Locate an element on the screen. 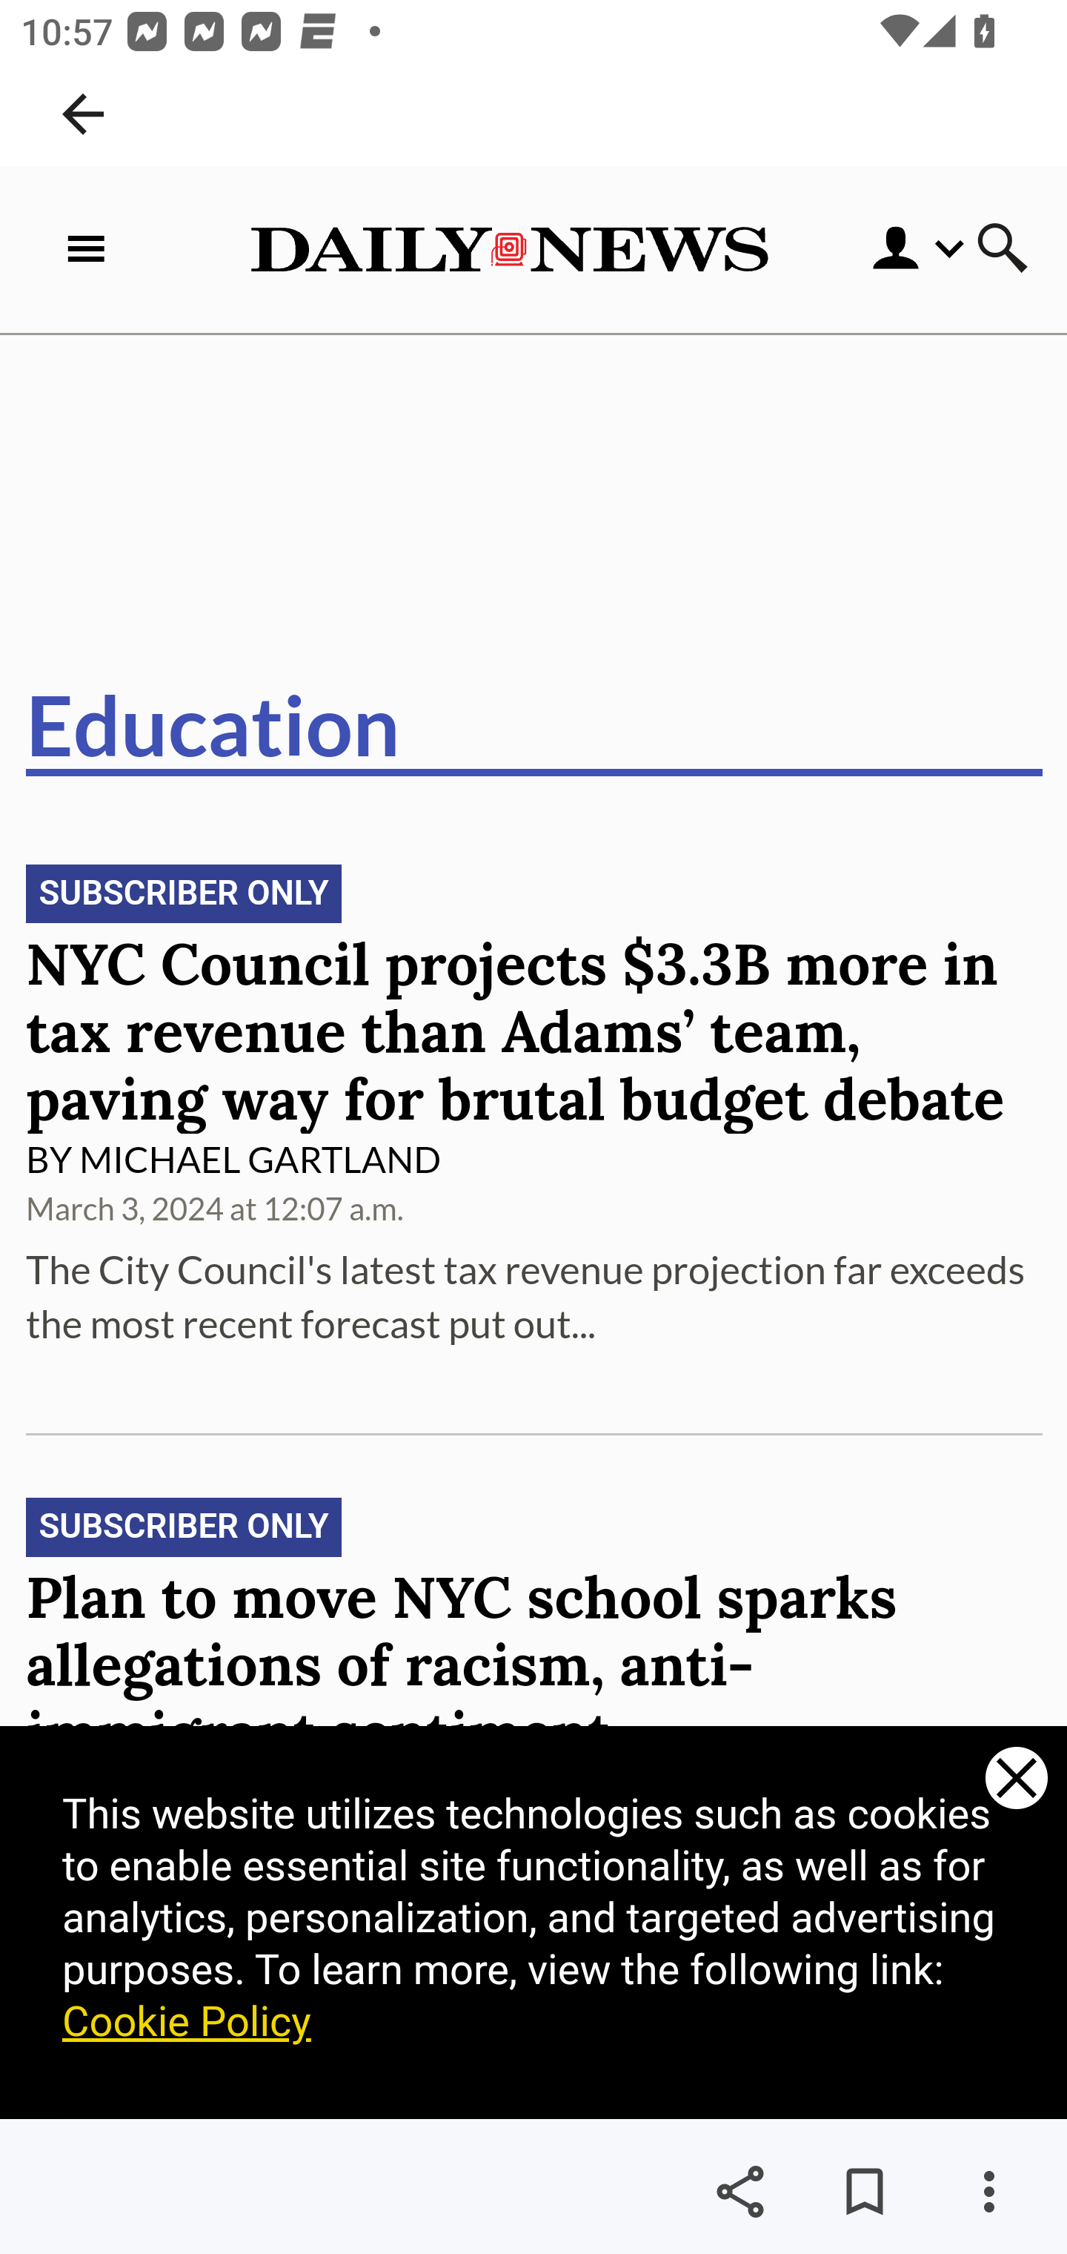  Open menu is located at coordinates (898, 248).